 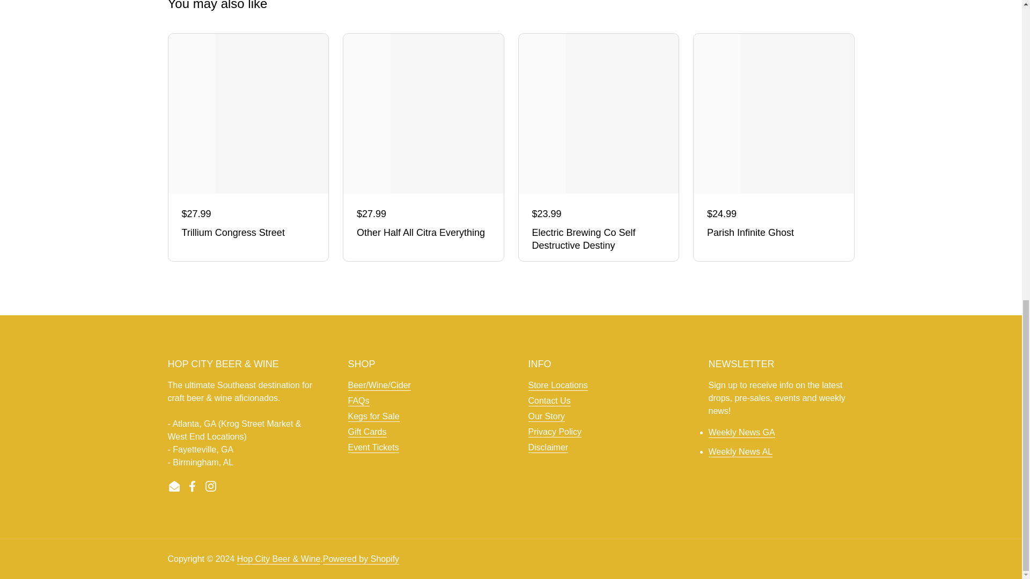 What do you see at coordinates (741, 433) in the screenshot?
I see `Weekly Blog - Georgia` at bounding box center [741, 433].